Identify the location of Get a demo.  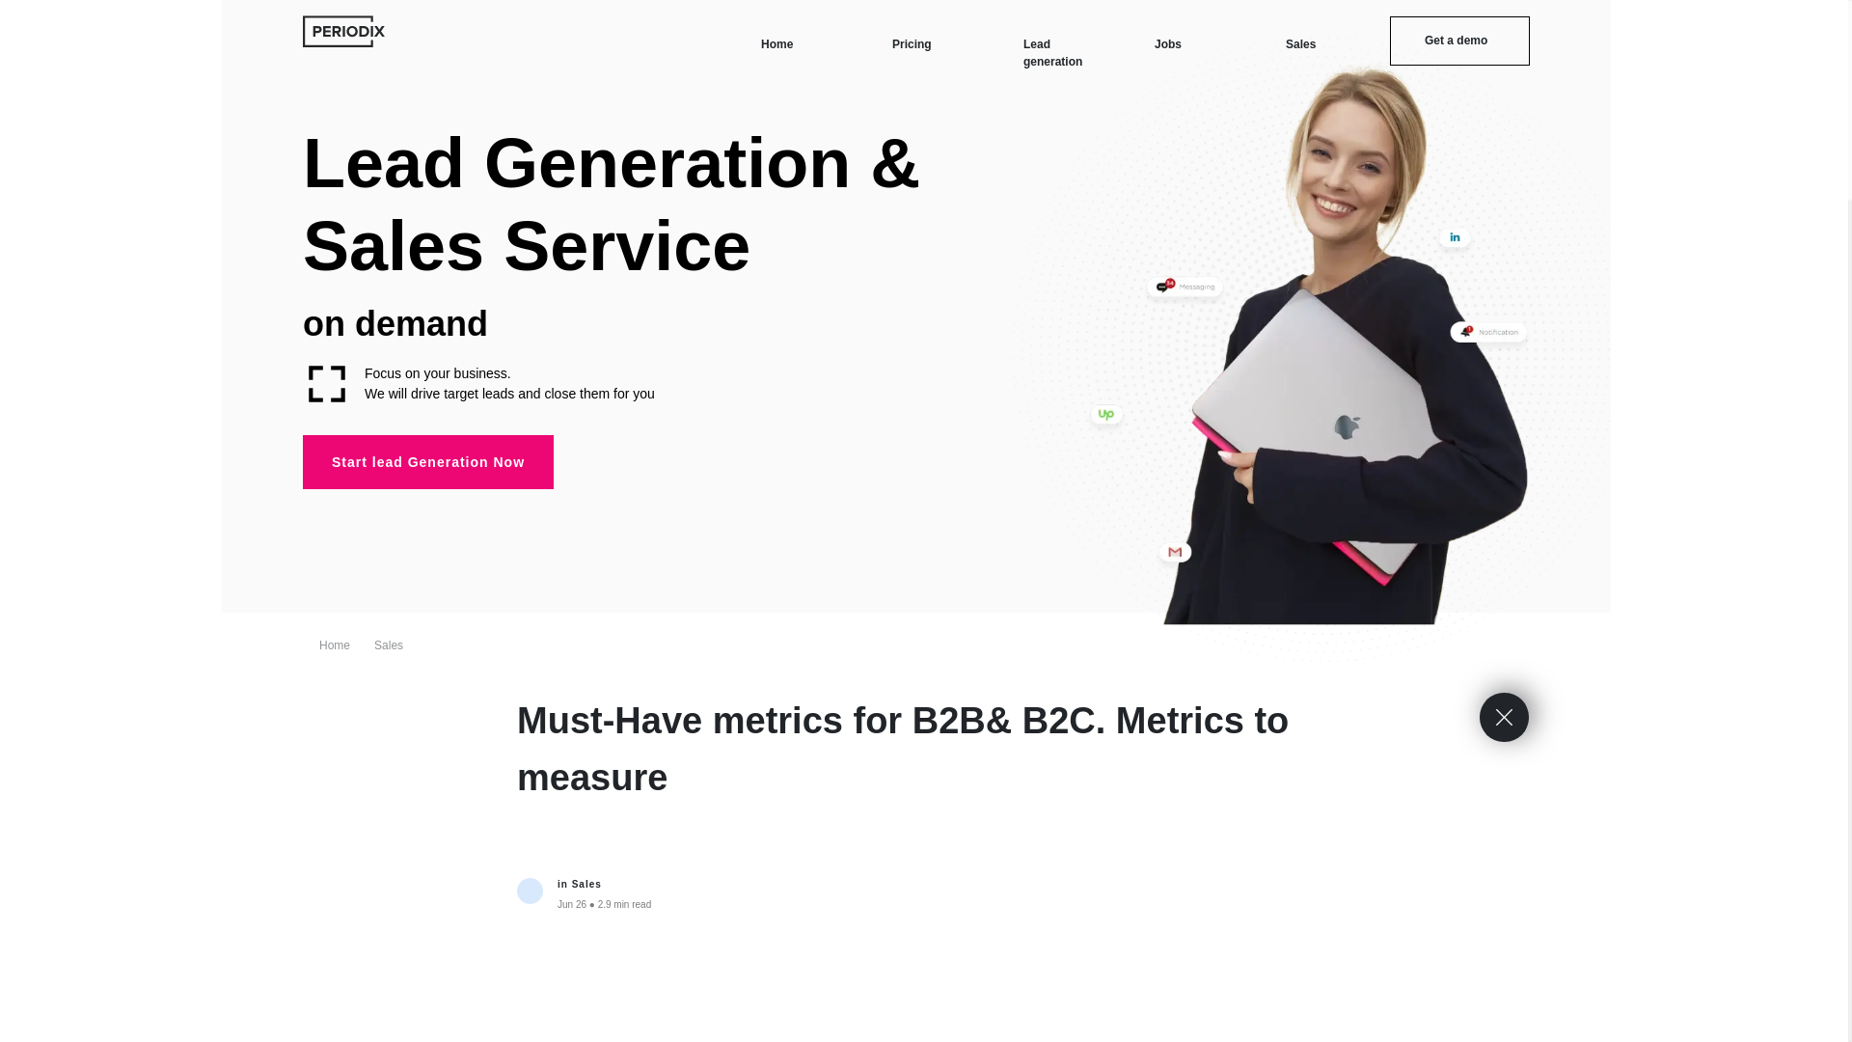
(1459, 41).